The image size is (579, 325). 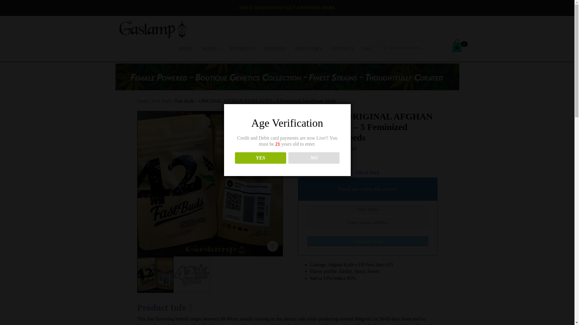 What do you see at coordinates (186, 47) in the screenshot?
I see `HOME` at bounding box center [186, 47].